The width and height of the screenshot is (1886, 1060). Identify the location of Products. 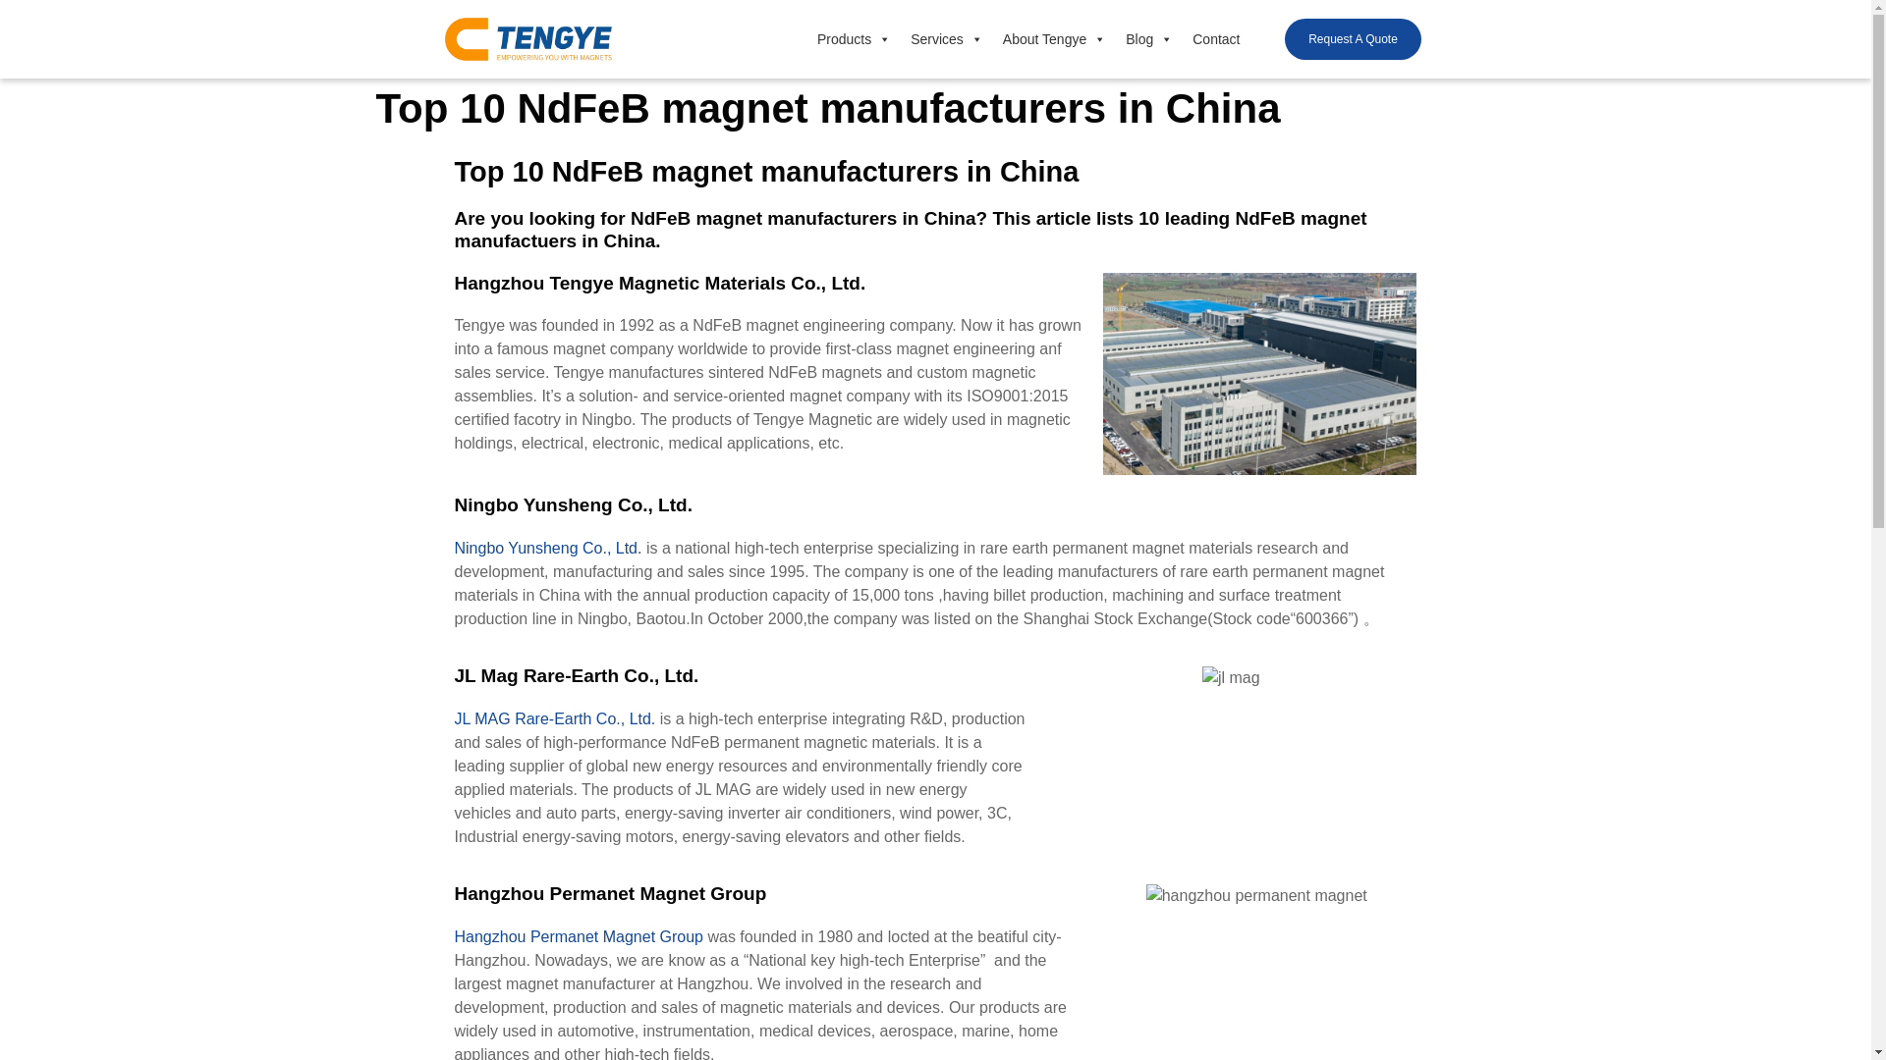
(854, 39).